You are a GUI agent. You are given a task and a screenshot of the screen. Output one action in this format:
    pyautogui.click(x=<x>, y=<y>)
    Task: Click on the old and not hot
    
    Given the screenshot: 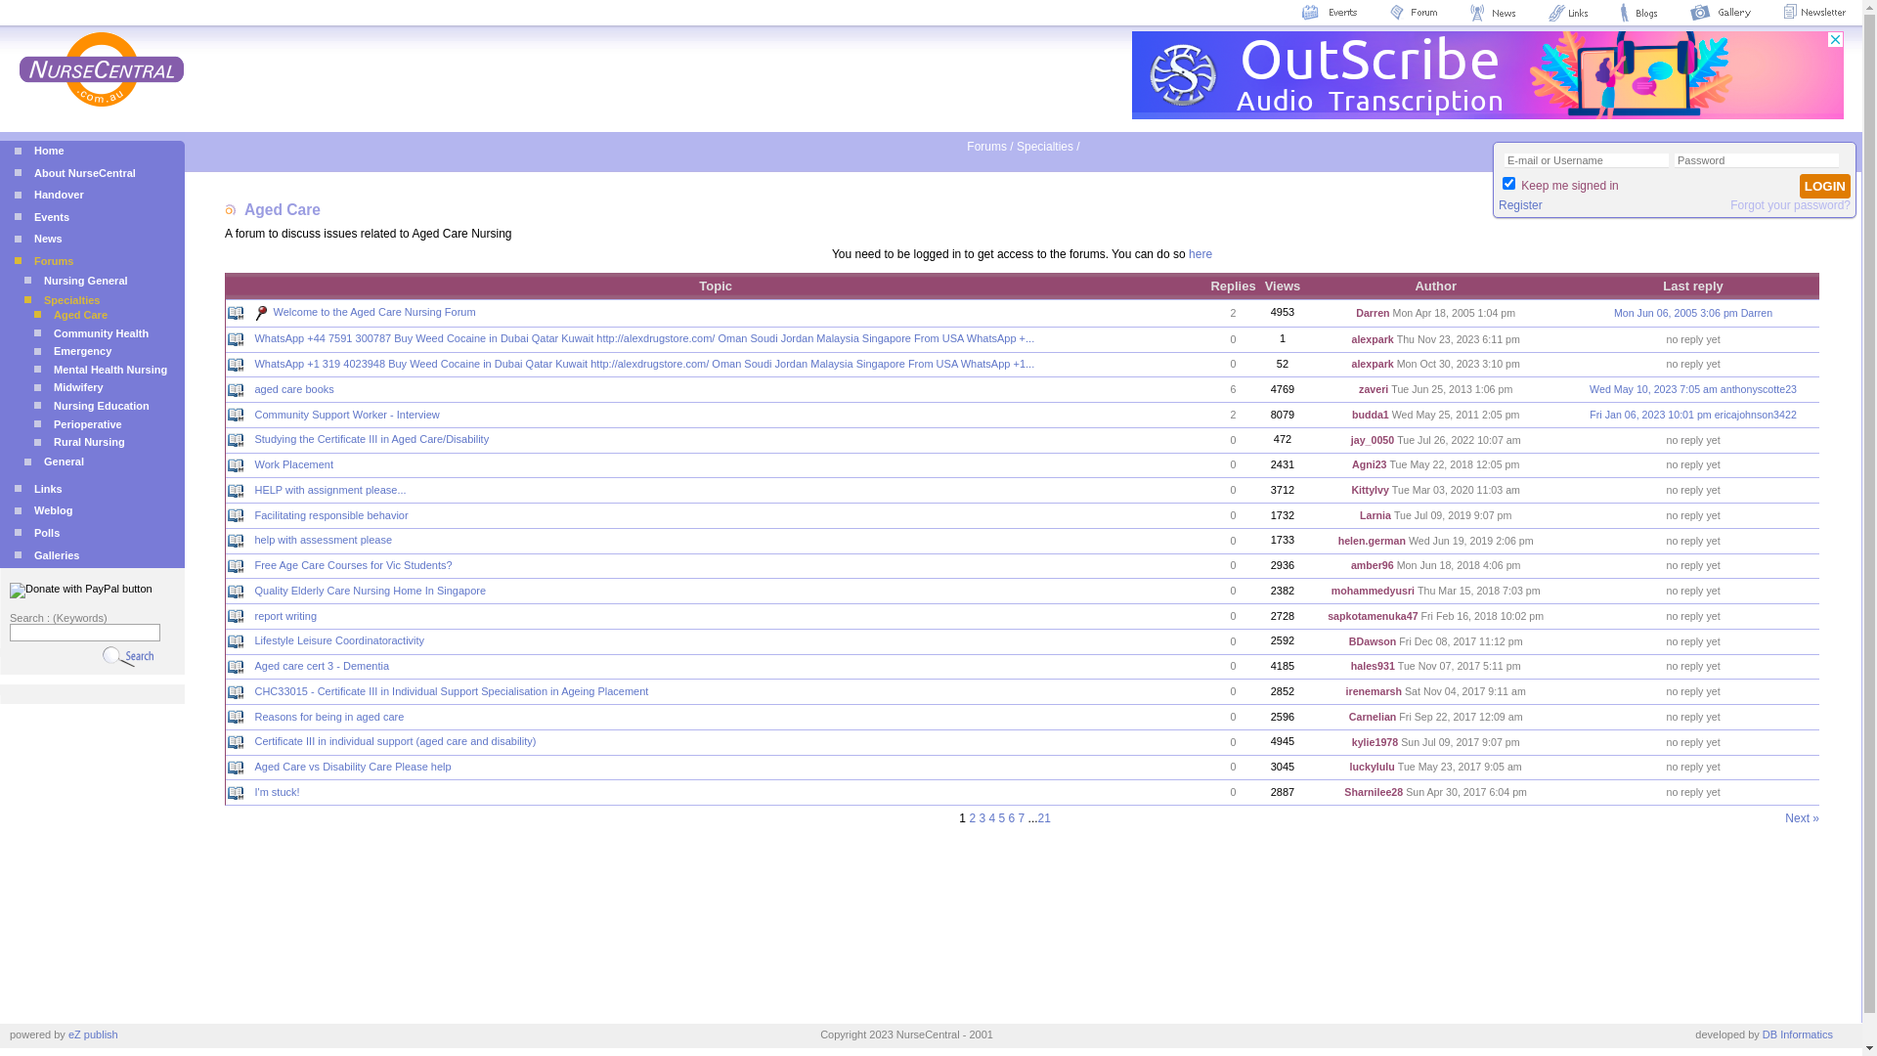 What is the action you would take?
    pyautogui.click(x=236, y=768)
    